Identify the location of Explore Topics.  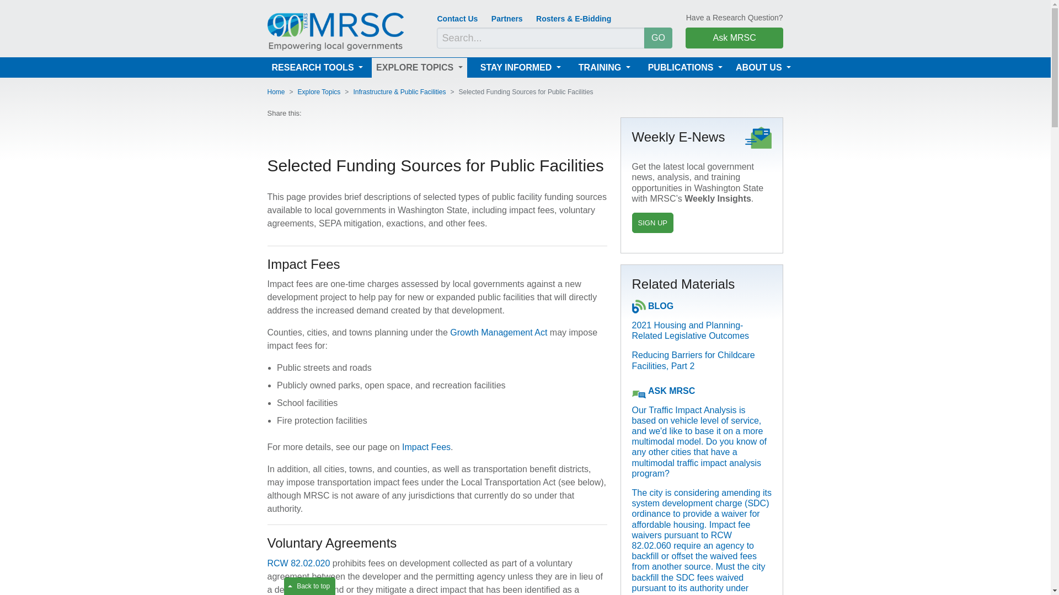
(419, 67).